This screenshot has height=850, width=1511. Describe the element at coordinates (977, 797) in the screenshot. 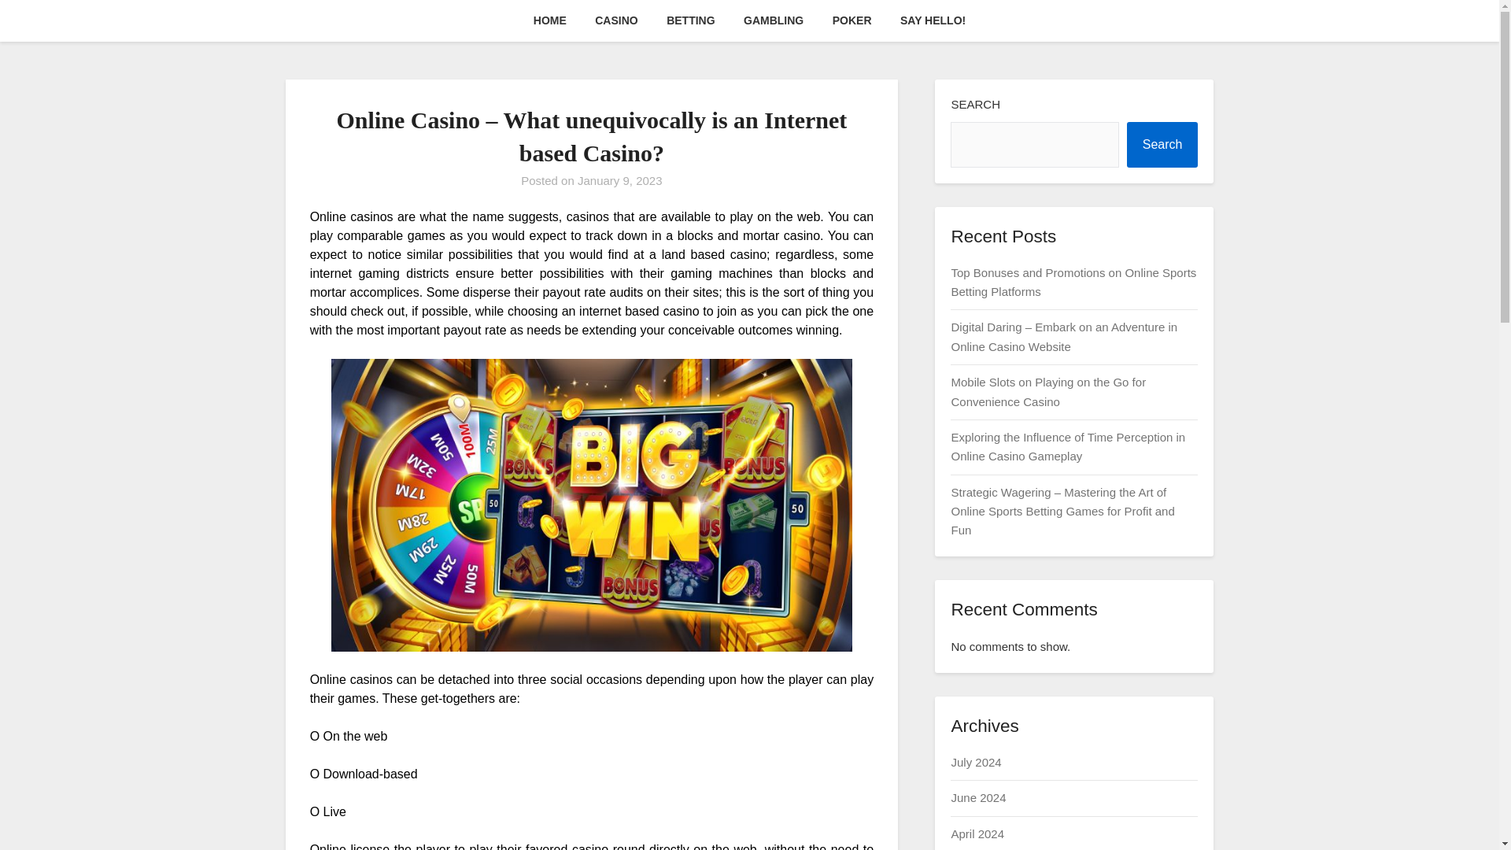

I see `June 2024` at that location.